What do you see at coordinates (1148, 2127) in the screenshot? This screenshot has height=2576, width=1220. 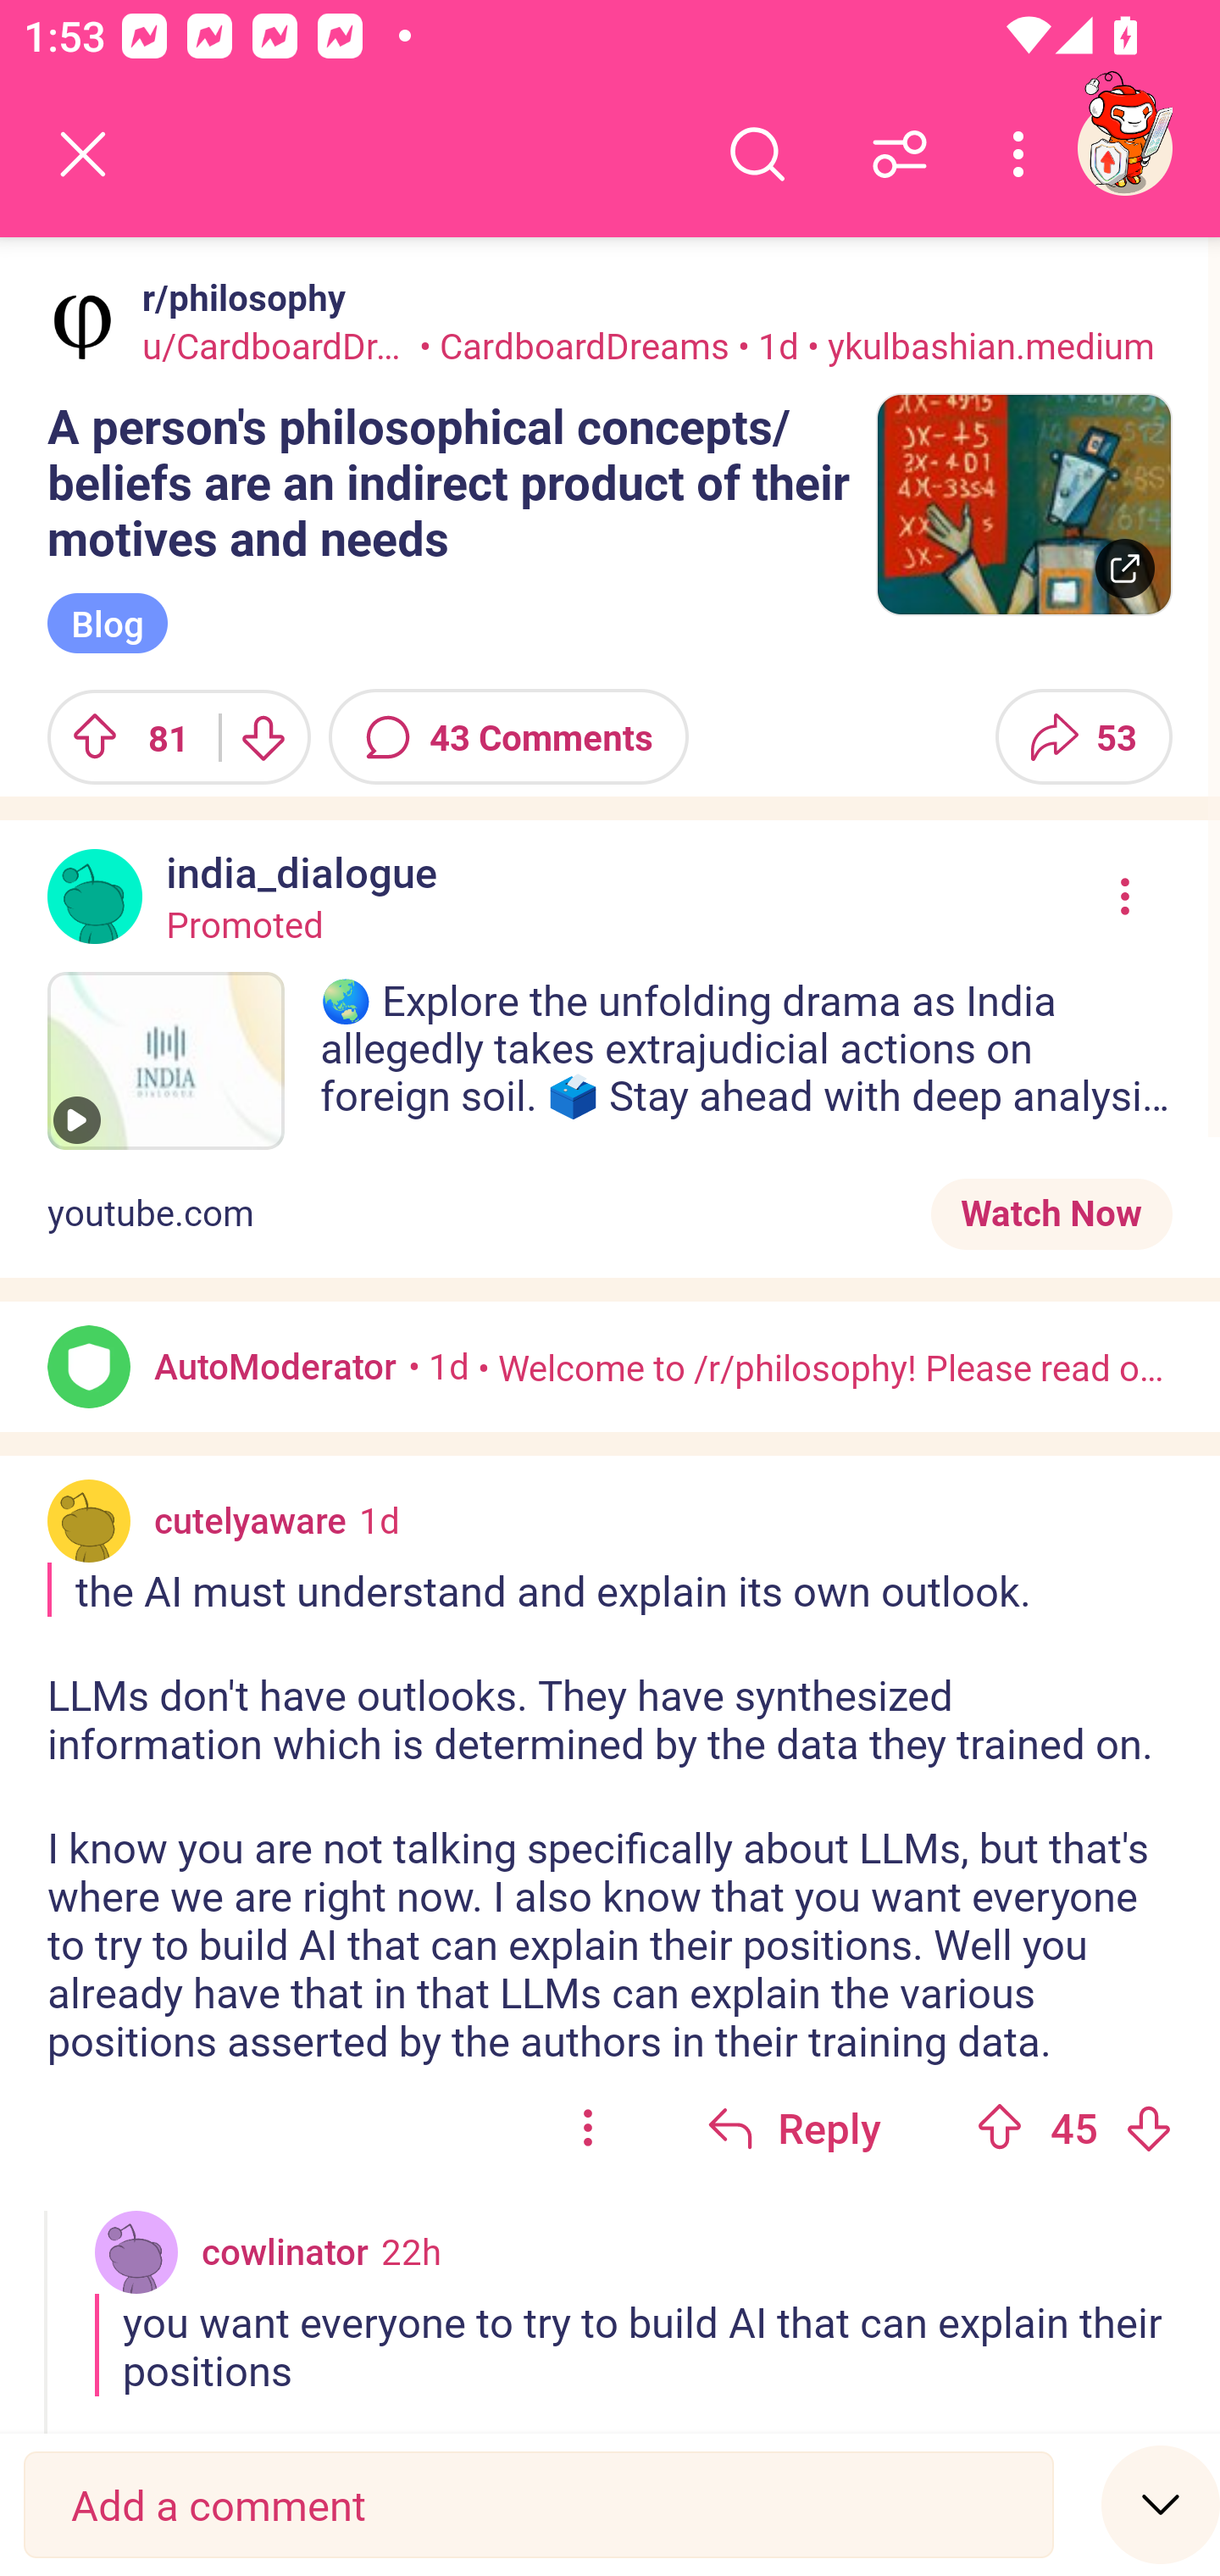 I see `Downvote` at bounding box center [1148, 2127].